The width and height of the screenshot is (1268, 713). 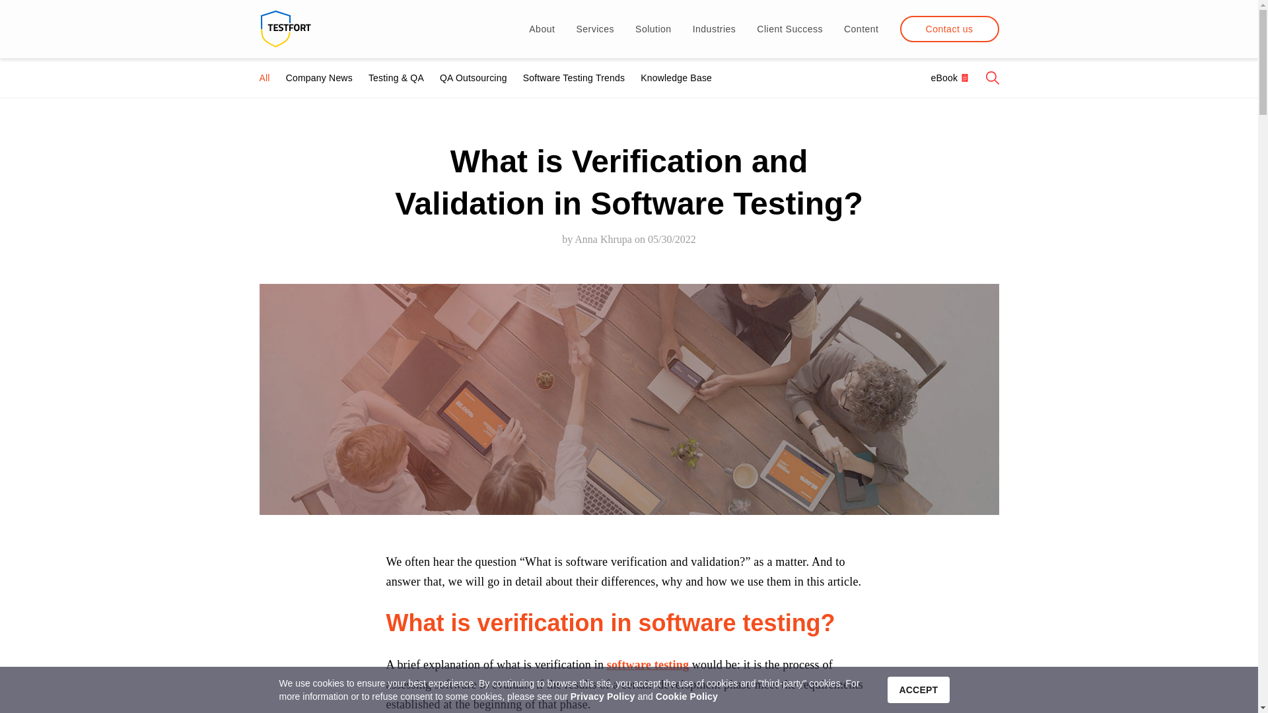 What do you see at coordinates (861, 28) in the screenshot?
I see `Content` at bounding box center [861, 28].